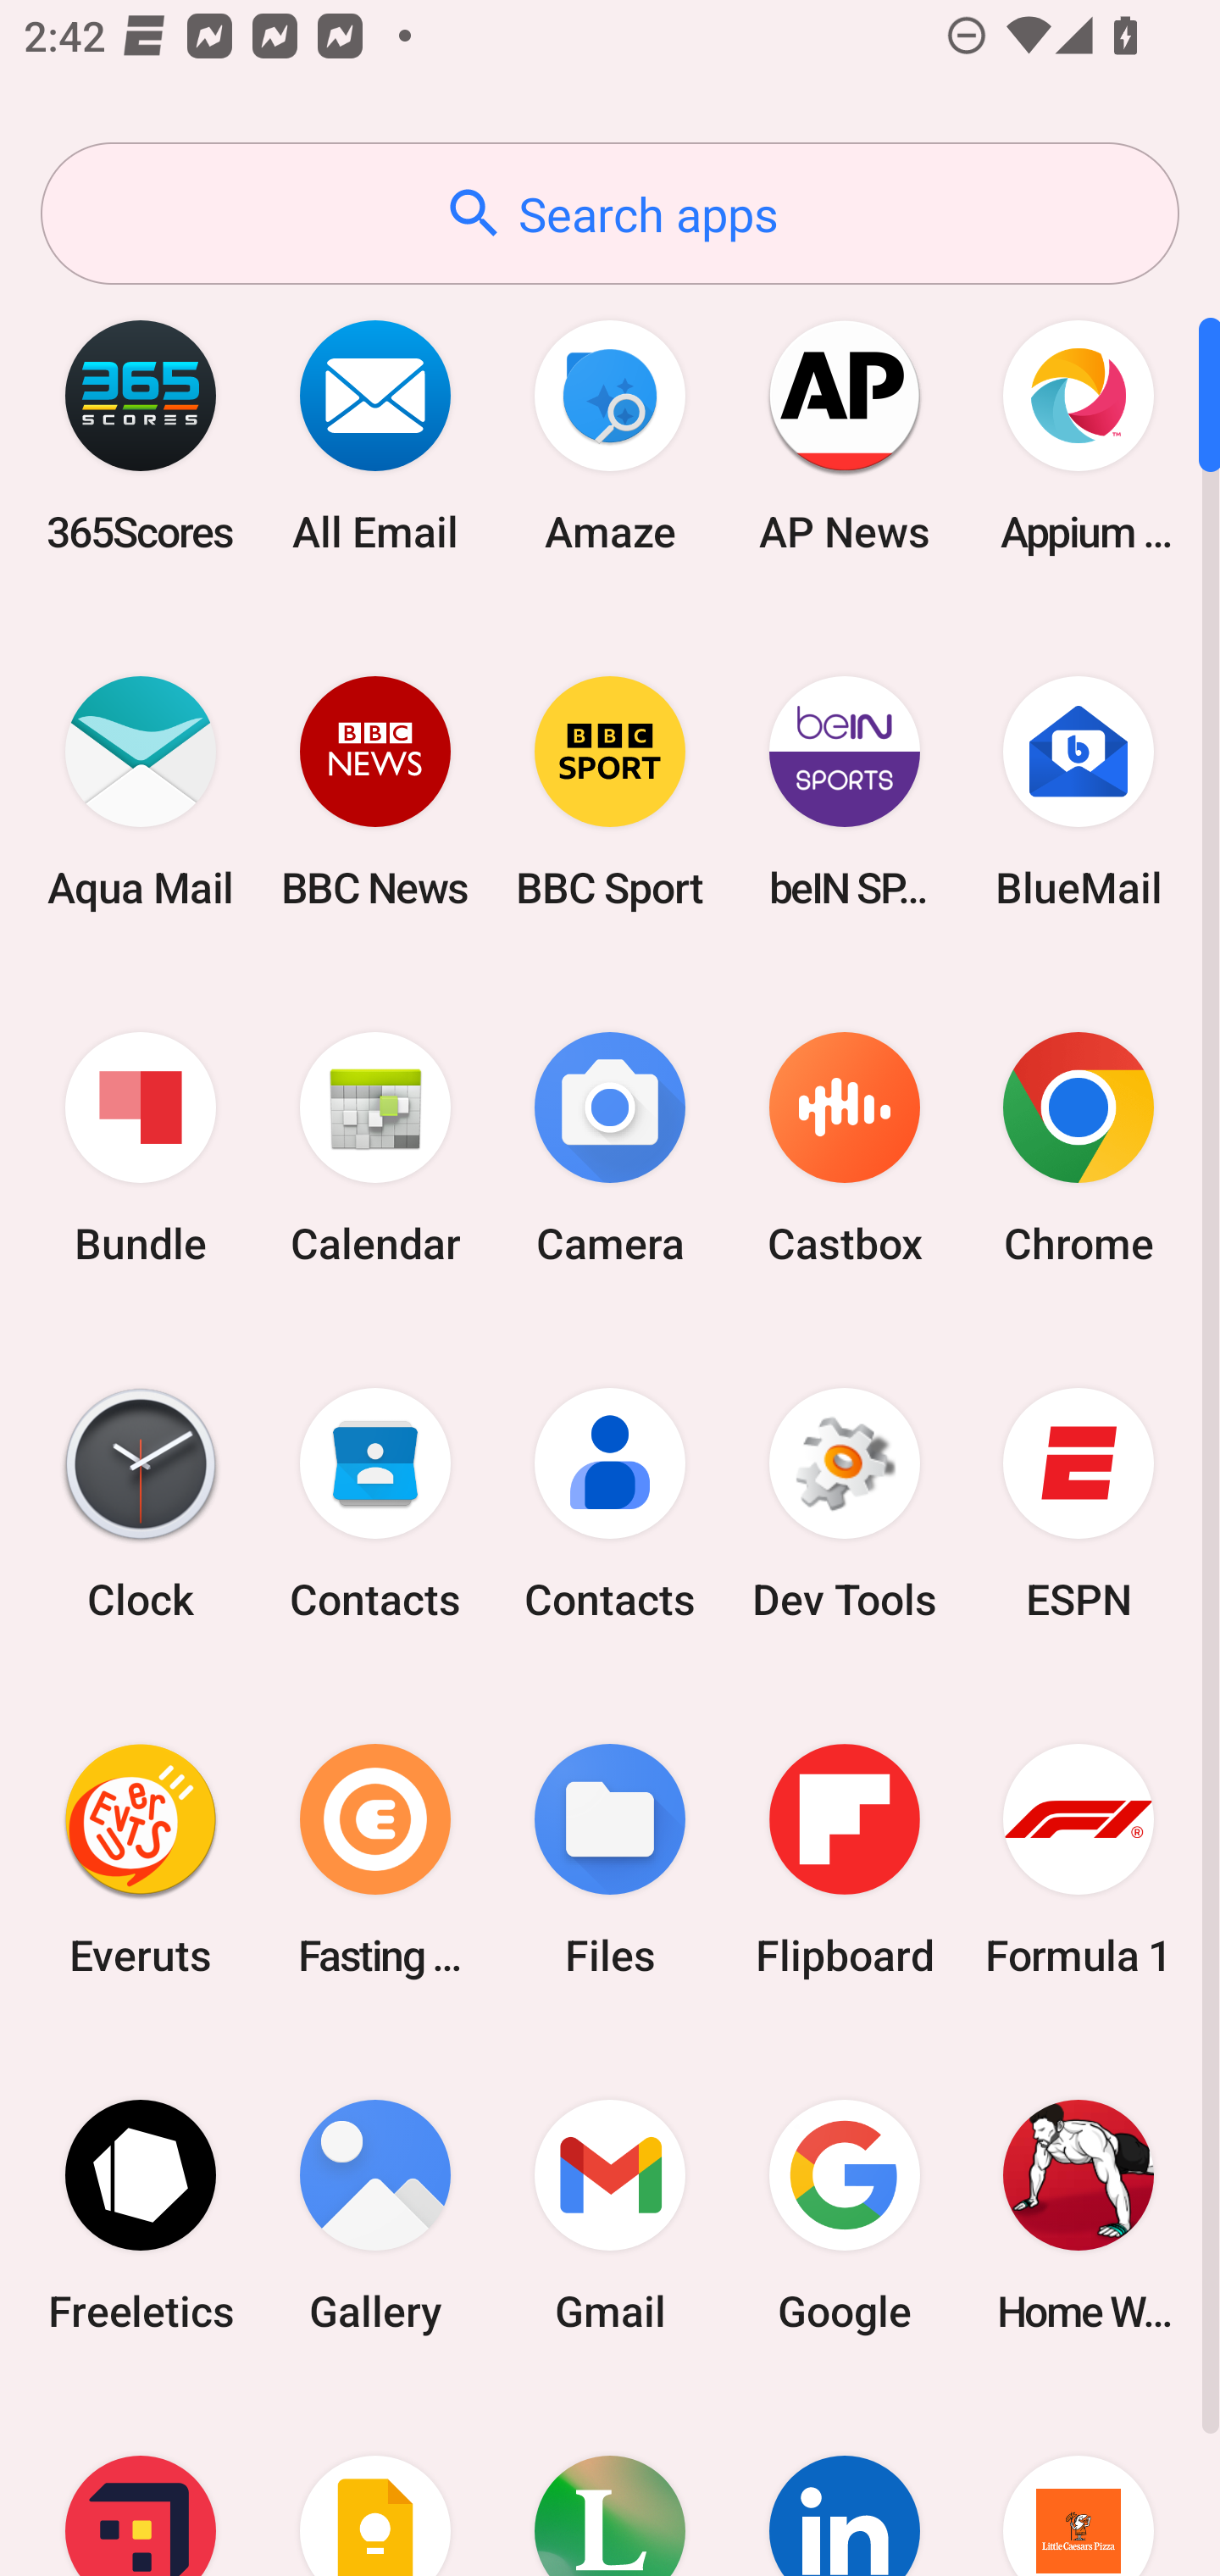  What do you see at coordinates (141, 2484) in the screenshot?
I see `Hotels.com` at bounding box center [141, 2484].